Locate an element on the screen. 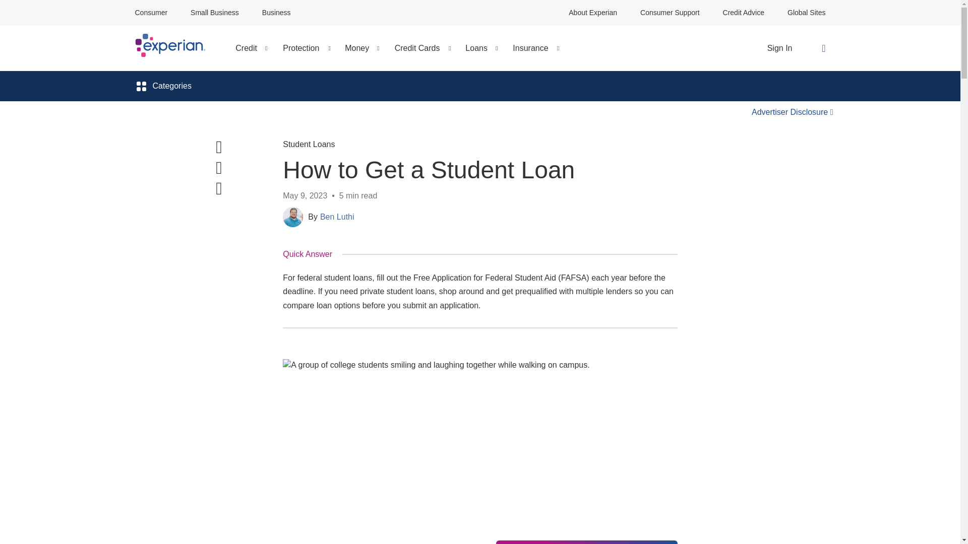 Image resolution: width=968 pixels, height=544 pixels. Protection is located at coordinates (301, 48).